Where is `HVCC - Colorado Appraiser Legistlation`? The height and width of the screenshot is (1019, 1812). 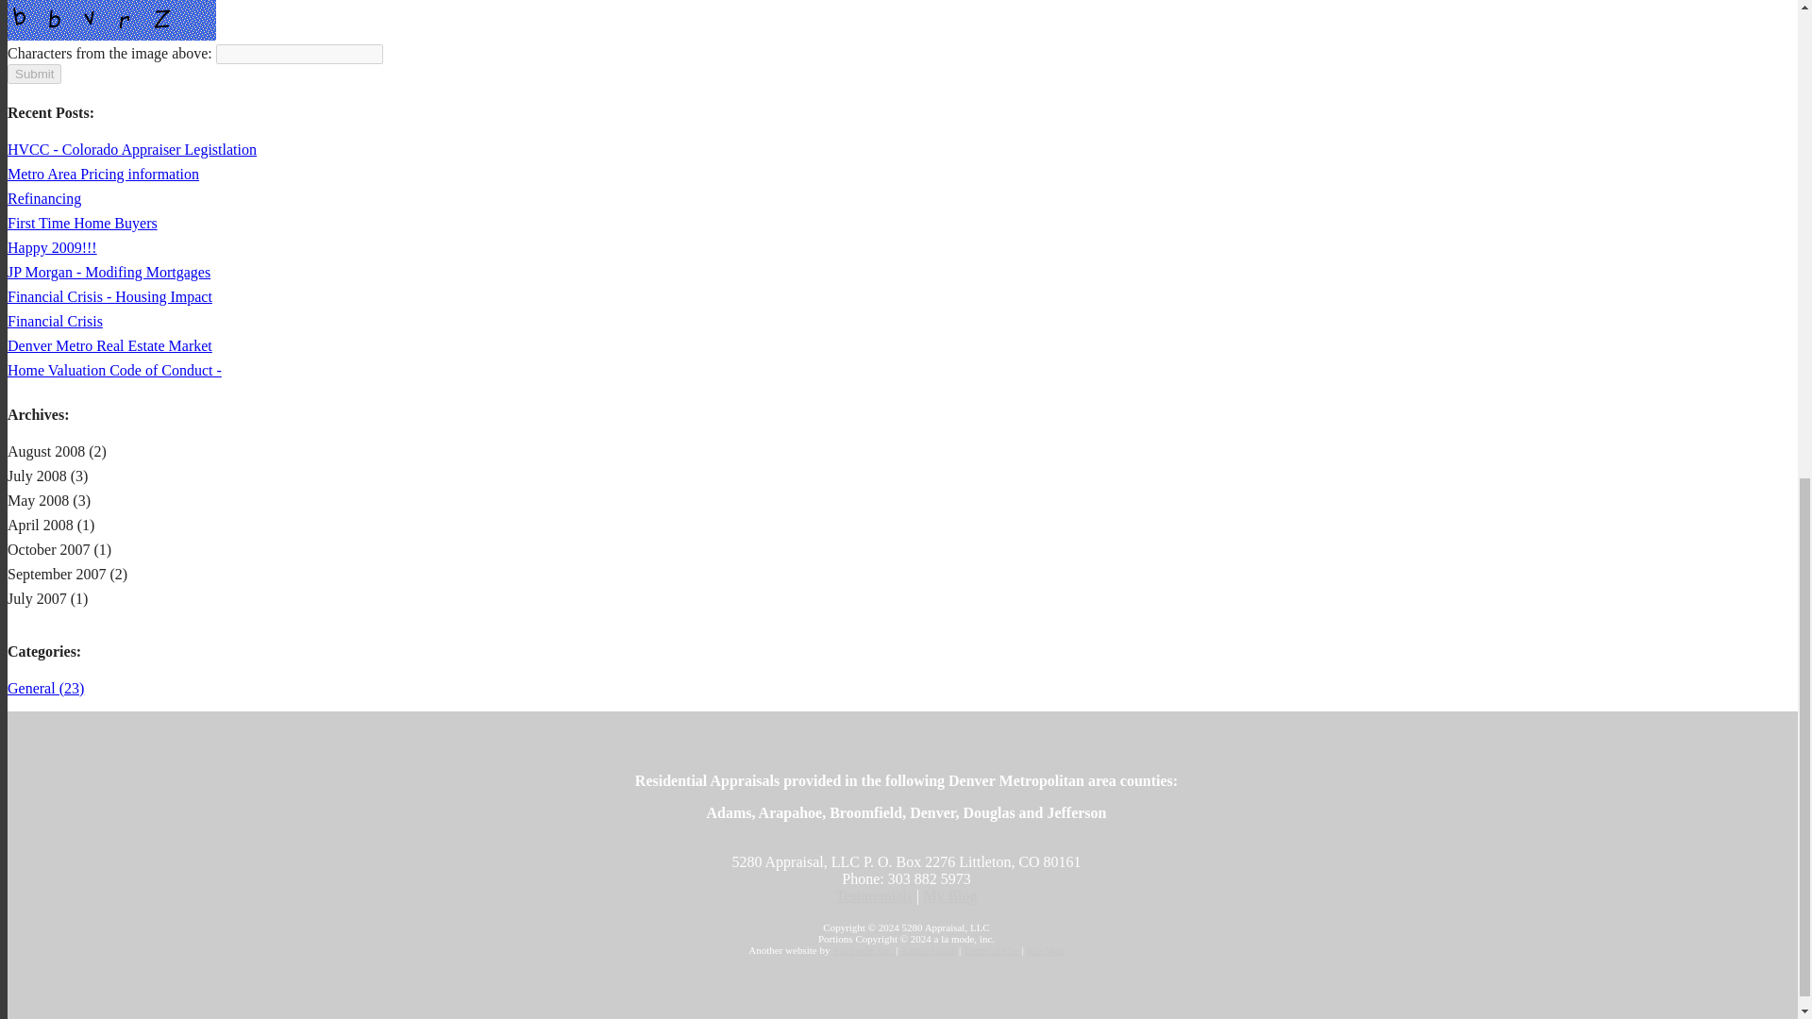 HVCC - Colorado Appraiser Legistlation is located at coordinates (132, 149).